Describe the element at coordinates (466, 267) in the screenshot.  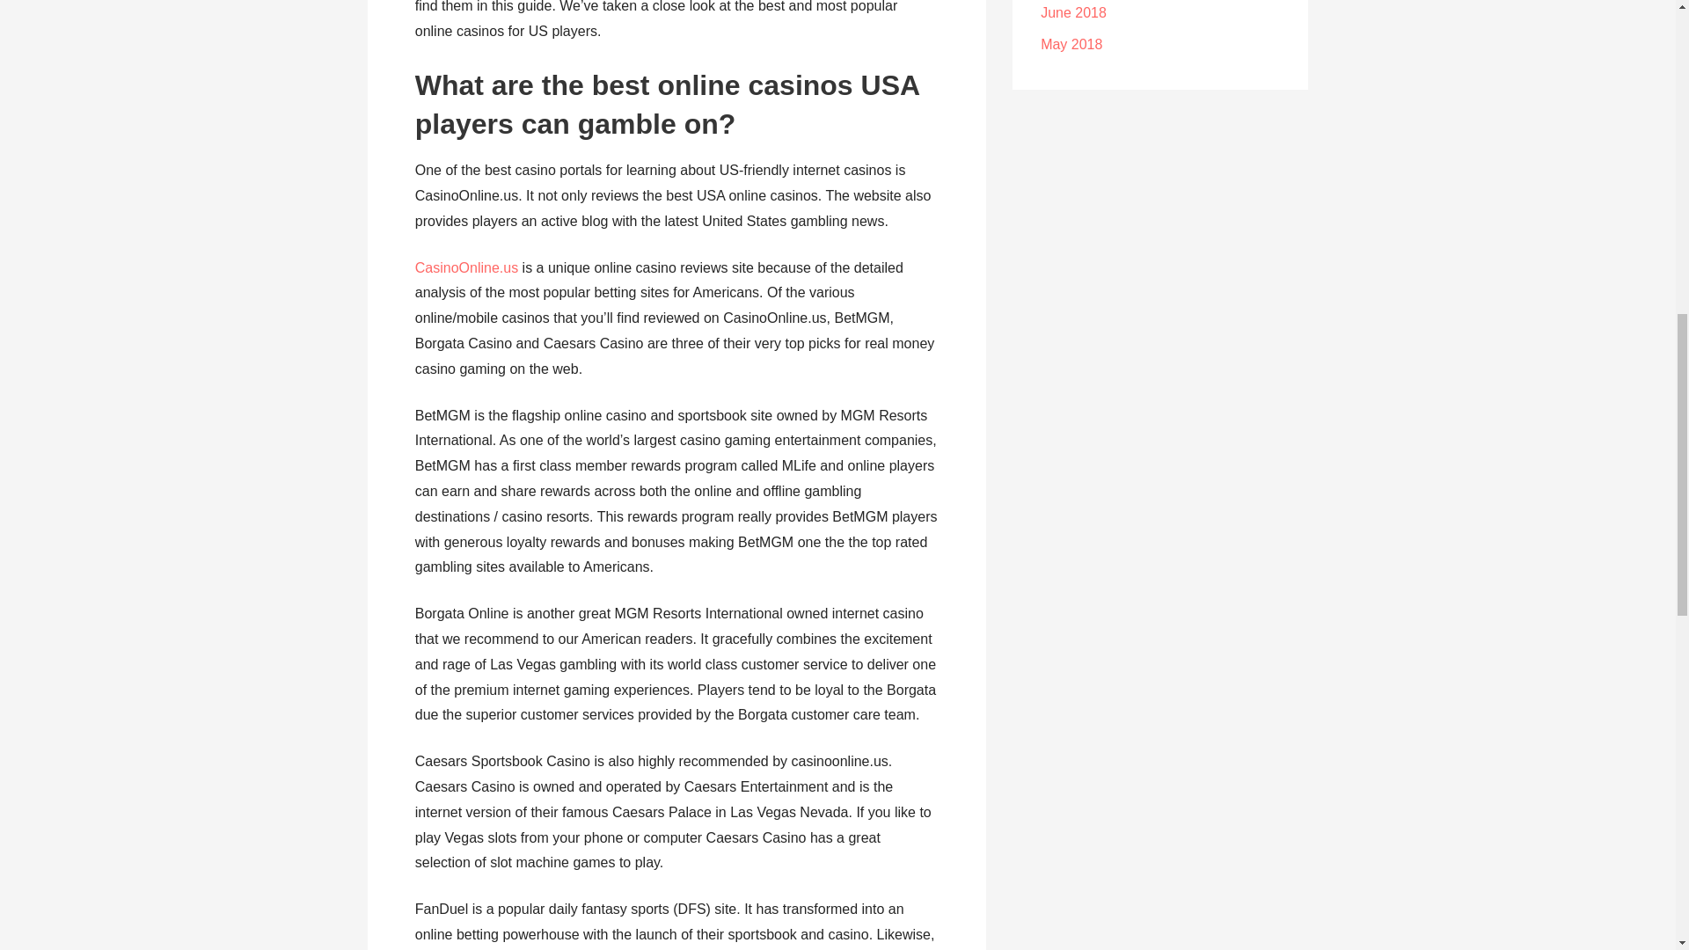
I see `CasinoOnline.us` at that location.